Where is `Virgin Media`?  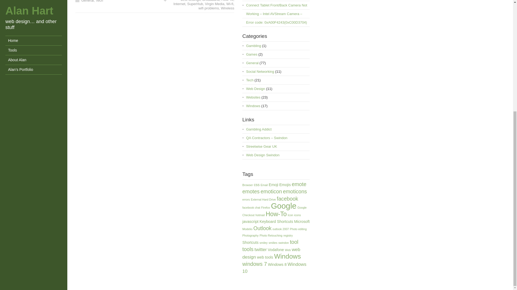
Virgin Media is located at coordinates (214, 4).